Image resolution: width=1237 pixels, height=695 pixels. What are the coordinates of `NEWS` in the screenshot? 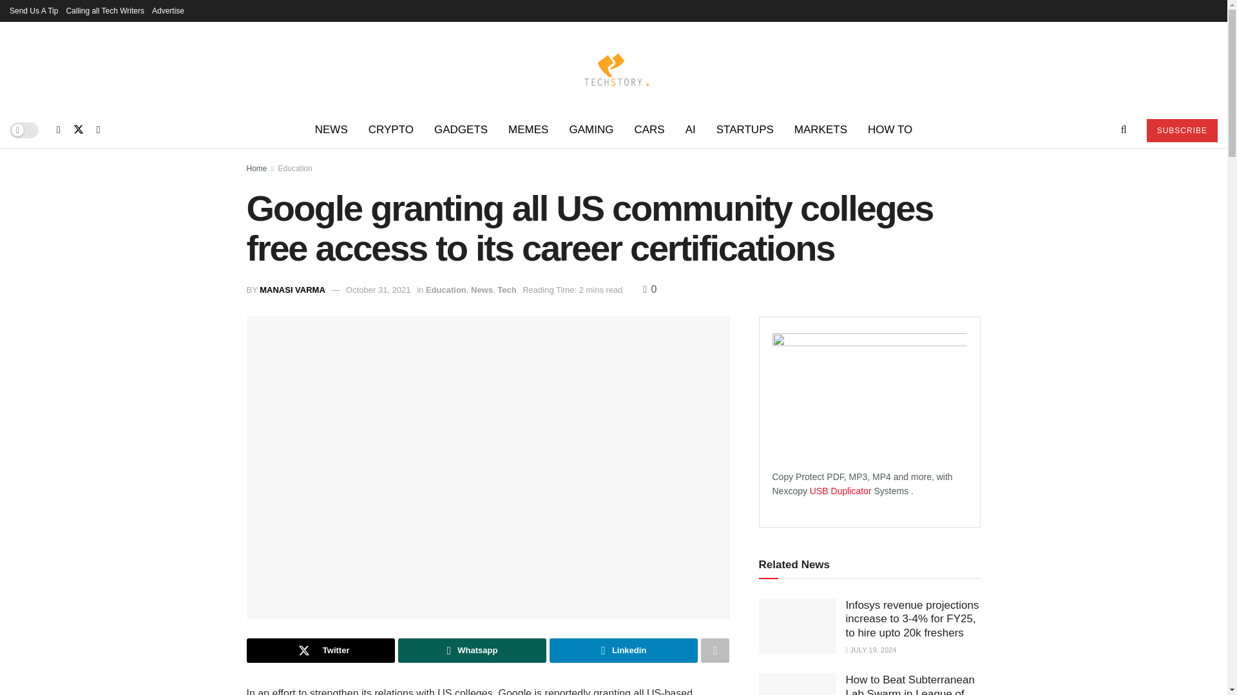 It's located at (331, 130).